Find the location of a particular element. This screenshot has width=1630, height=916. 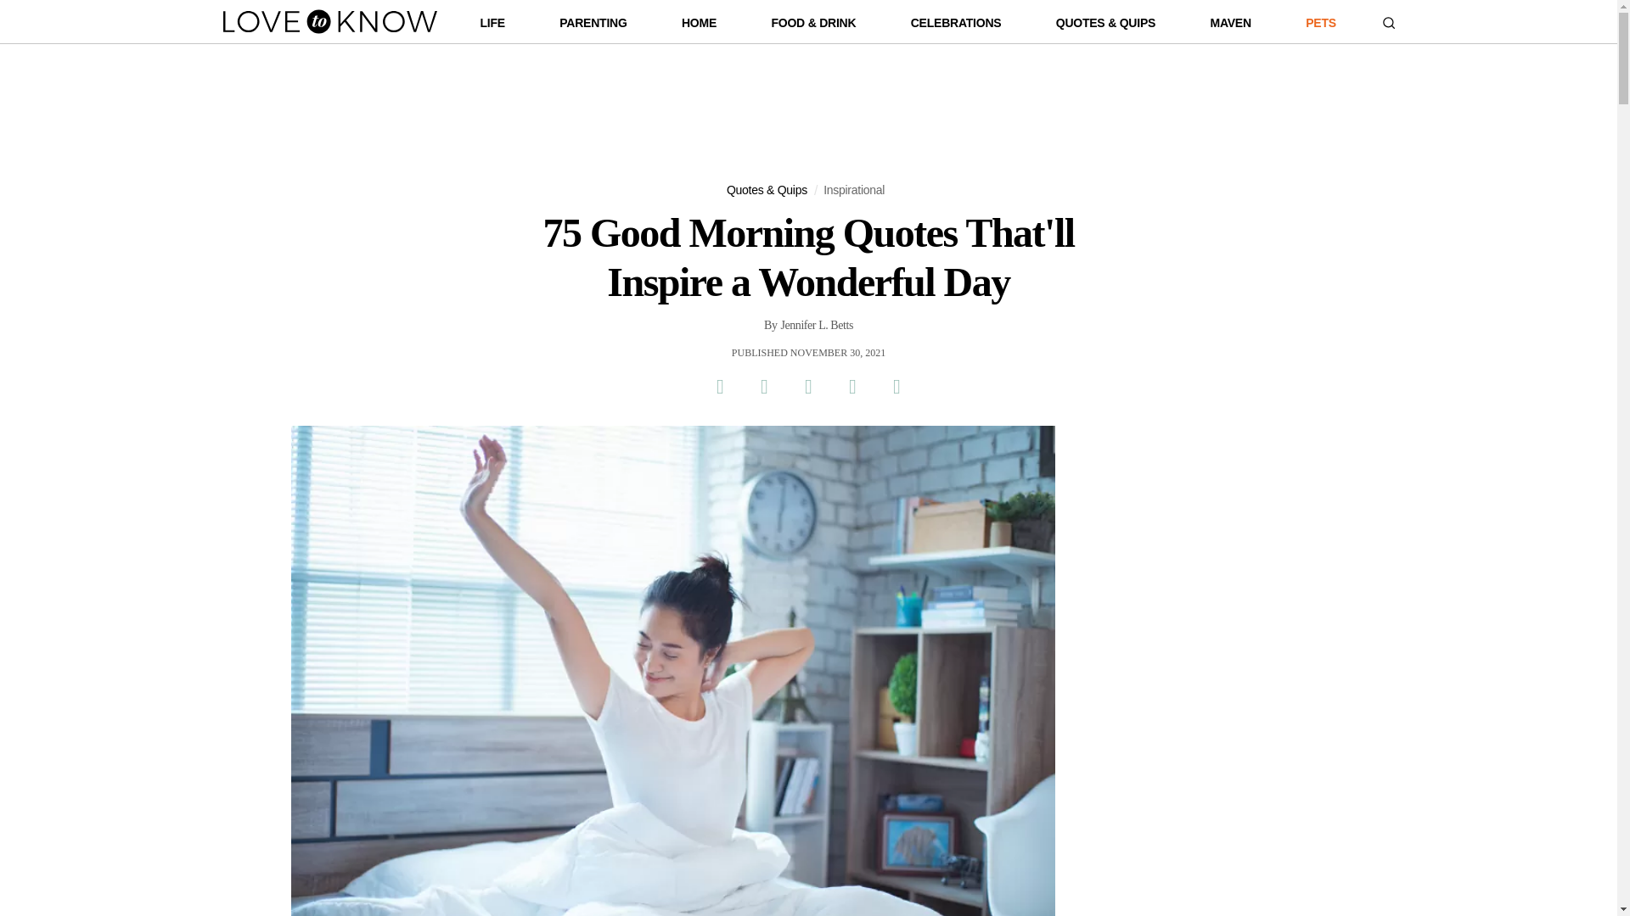

Share on Facebook is located at coordinates (719, 386).